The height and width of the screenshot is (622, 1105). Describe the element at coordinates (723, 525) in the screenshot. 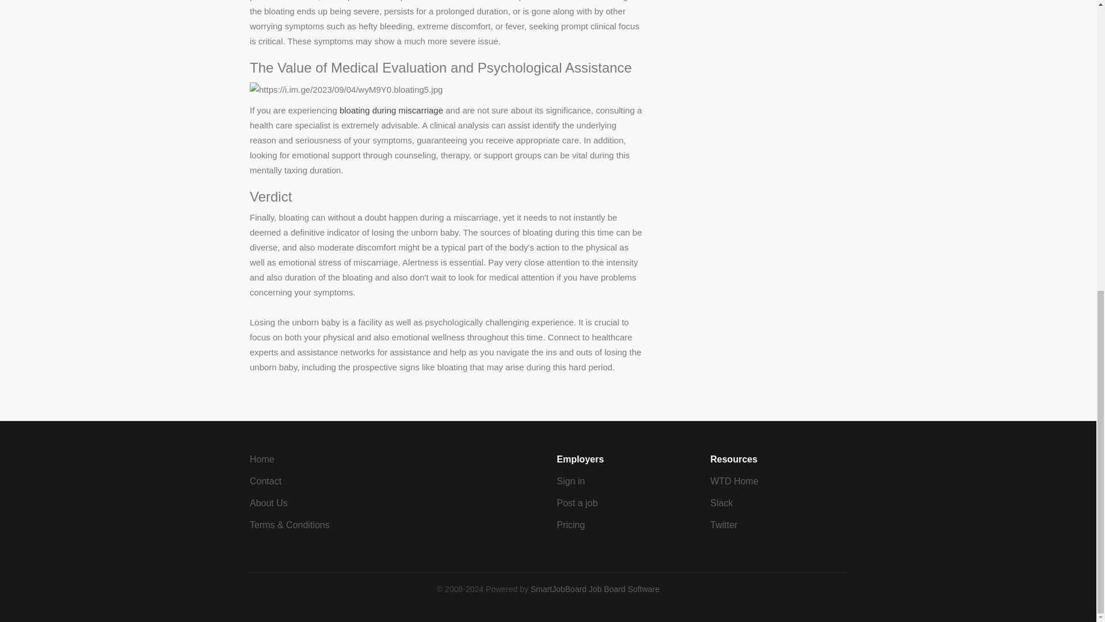

I see `Twitter` at that location.